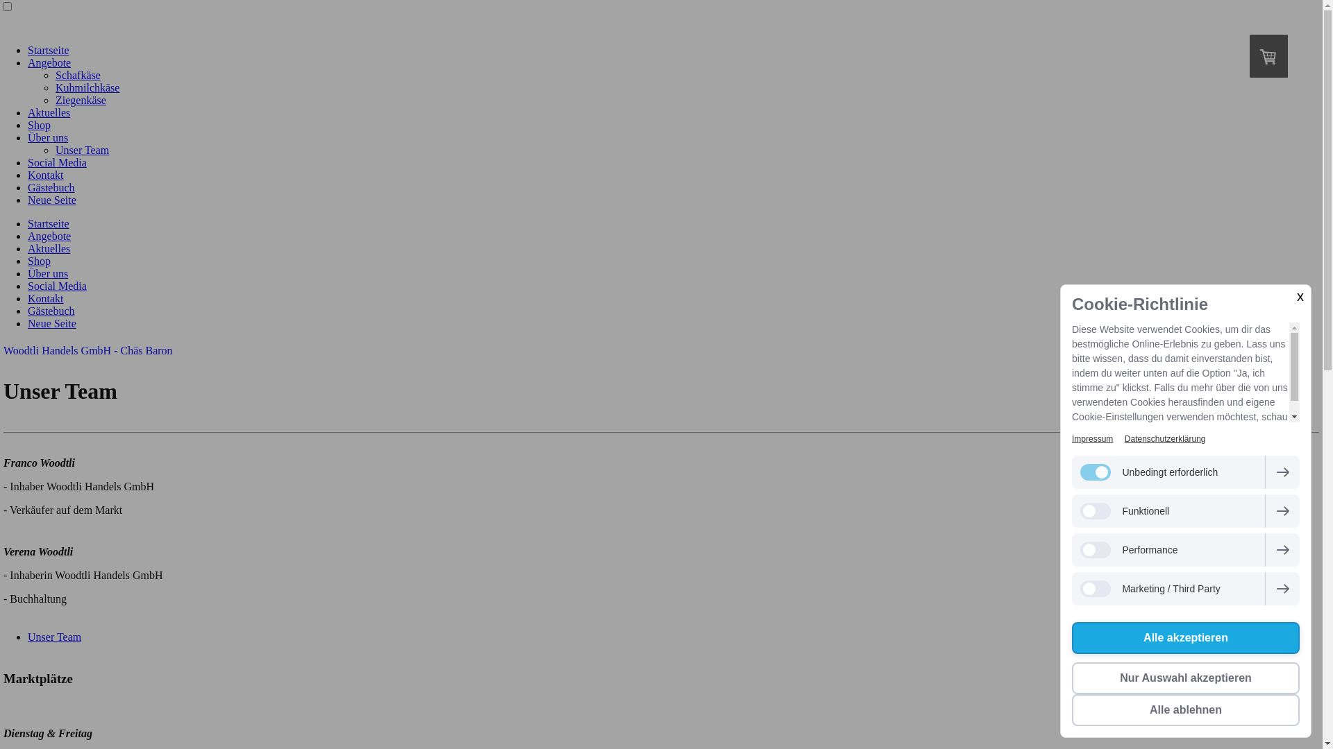 This screenshot has width=1333, height=749. I want to click on Shop, so click(39, 261).